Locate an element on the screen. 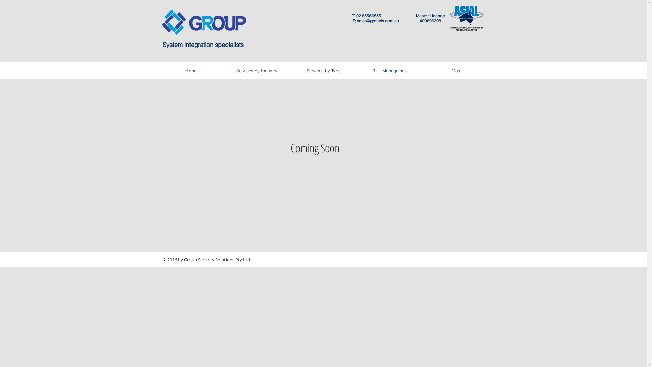 This screenshot has height=367, width=652. Risk Management is located at coordinates (390, 71).